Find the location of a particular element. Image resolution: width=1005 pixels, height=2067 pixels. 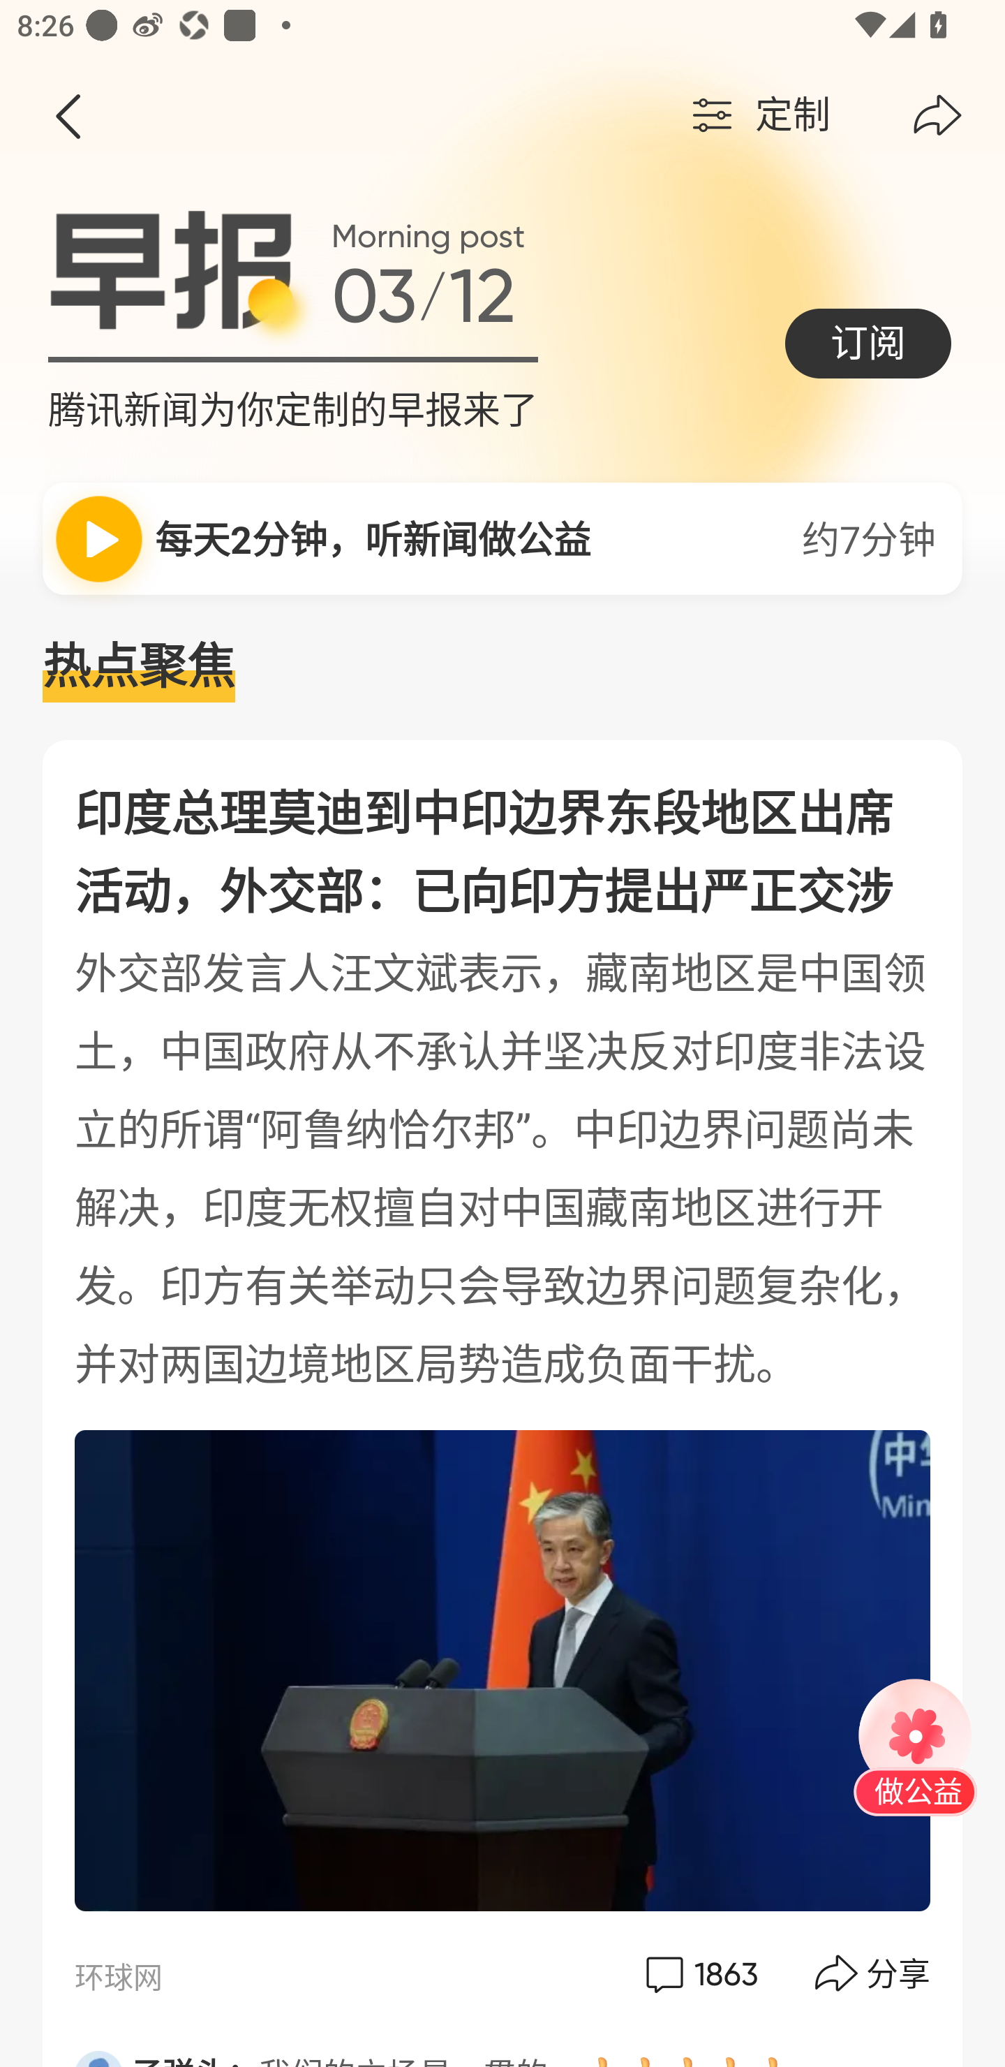

 每天2分钟，听新闻做公益 约7分钟 is located at coordinates (502, 538).